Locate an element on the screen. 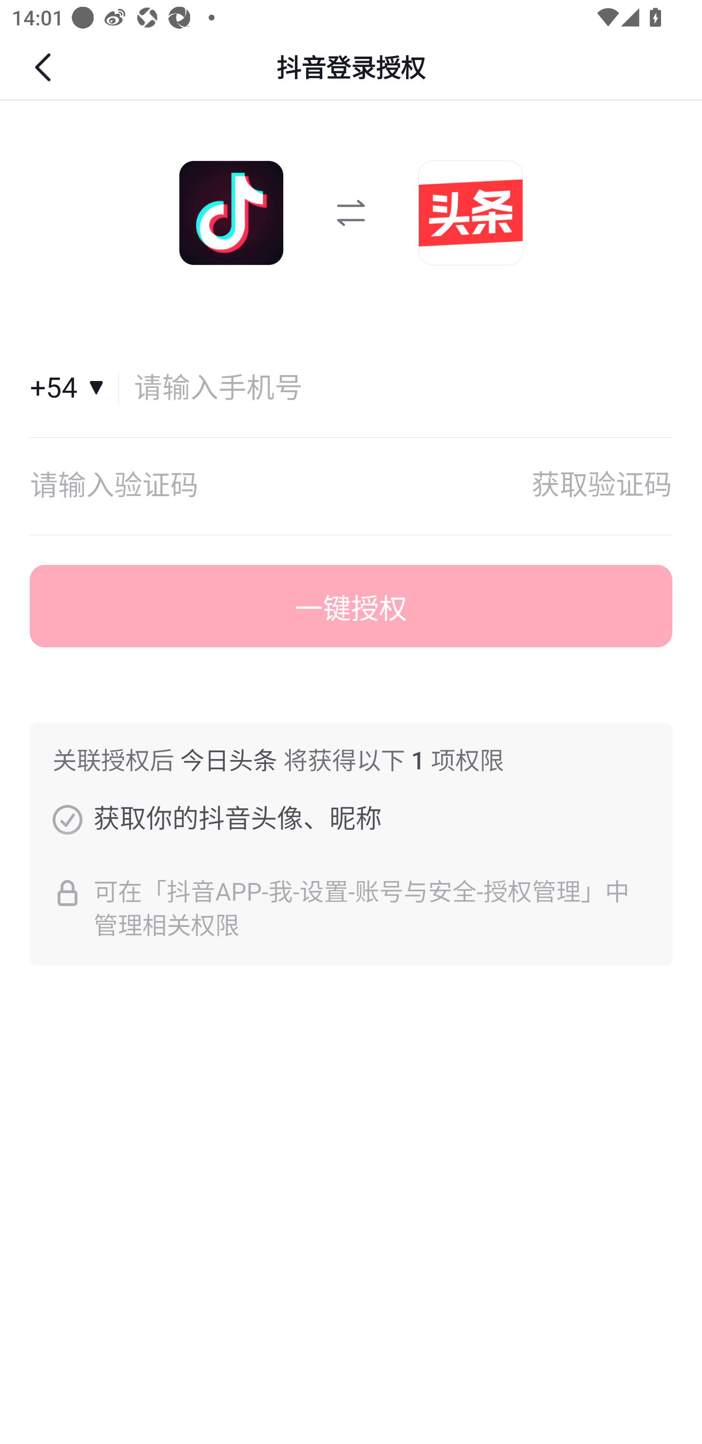 Image resolution: width=702 pixels, height=1444 pixels. 返回 is located at coordinates (45, 67).